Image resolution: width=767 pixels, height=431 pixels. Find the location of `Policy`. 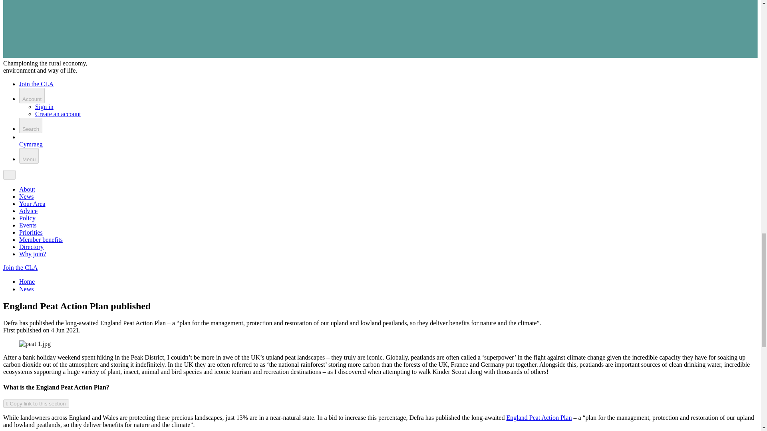

Policy is located at coordinates (27, 218).